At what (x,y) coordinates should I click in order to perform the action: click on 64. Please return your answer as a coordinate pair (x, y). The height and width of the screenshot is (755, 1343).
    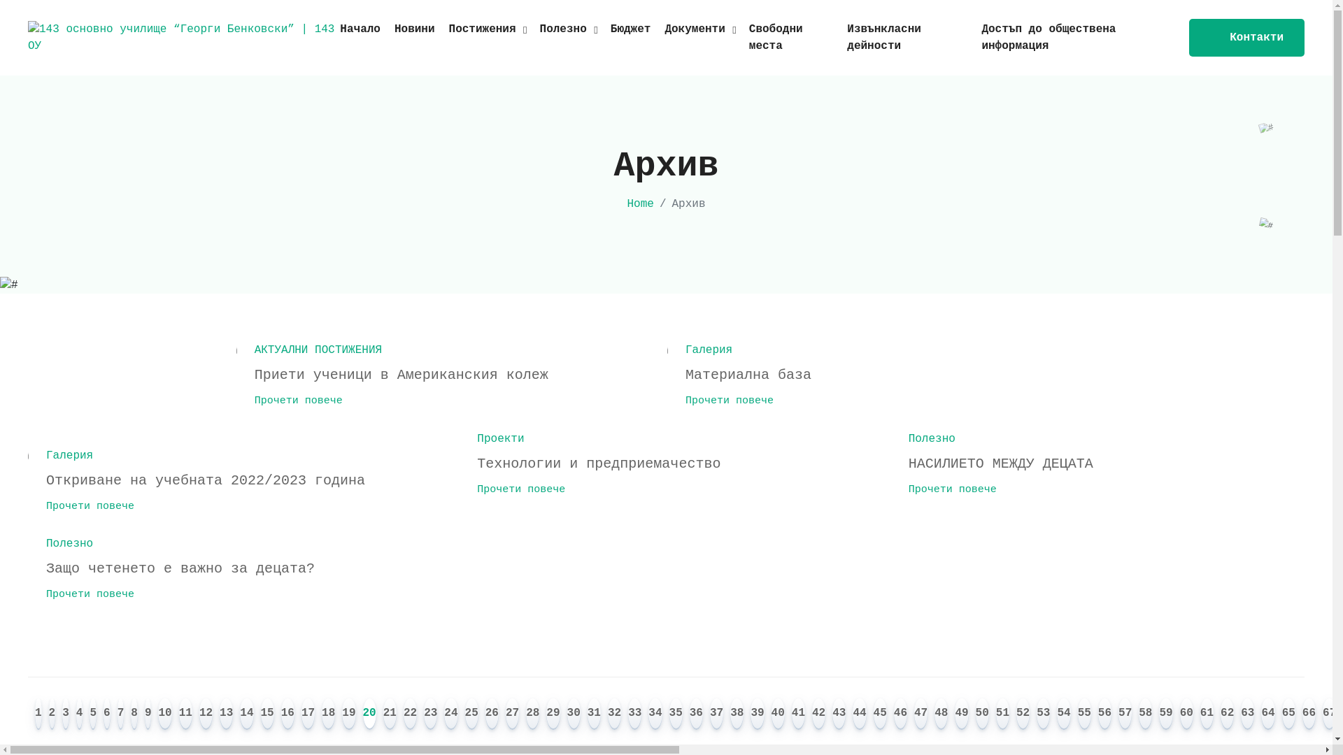
    Looking at the image, I should click on (1267, 714).